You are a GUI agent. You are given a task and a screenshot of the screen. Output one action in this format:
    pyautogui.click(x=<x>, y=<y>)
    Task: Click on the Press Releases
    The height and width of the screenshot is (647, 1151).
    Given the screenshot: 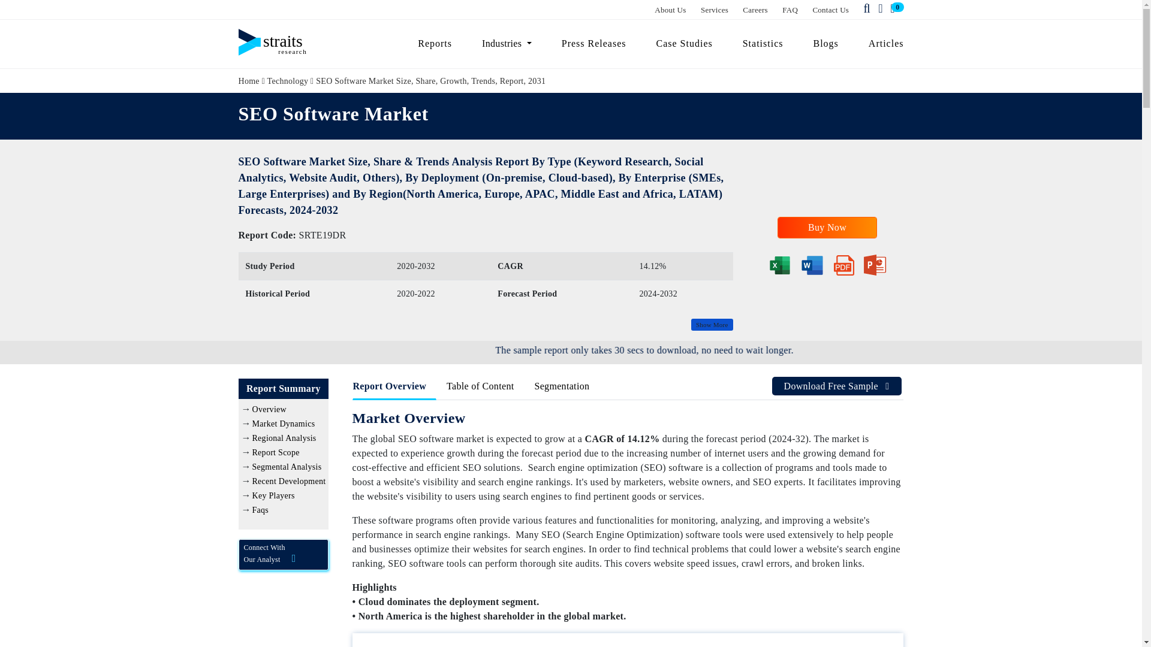 What is the action you would take?
    pyautogui.click(x=593, y=43)
    